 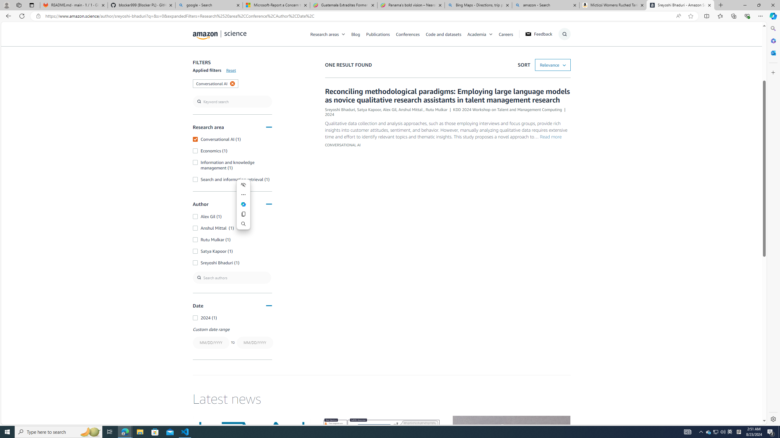 I want to click on Close tab, so click(x=709, y=5).